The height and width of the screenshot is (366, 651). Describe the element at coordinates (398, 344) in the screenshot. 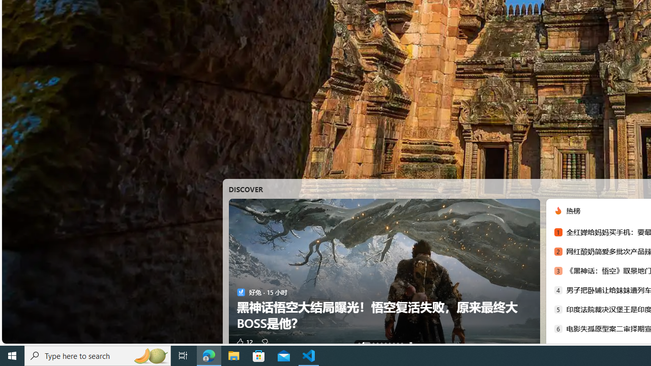

I see `AutomationID: tab-8` at that location.